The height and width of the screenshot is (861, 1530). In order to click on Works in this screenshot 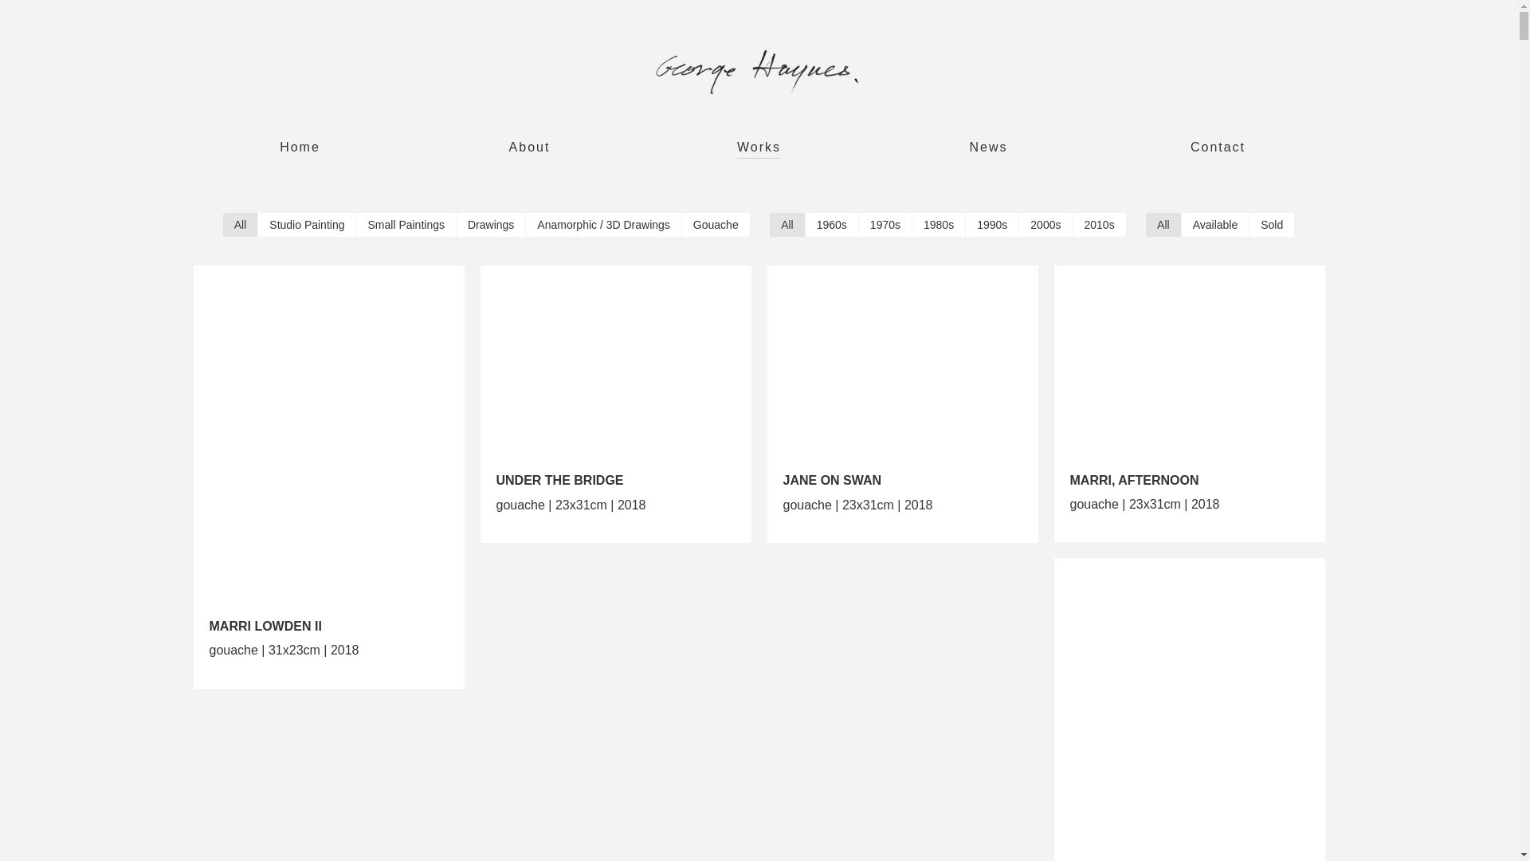, I will do `click(759, 150)`.